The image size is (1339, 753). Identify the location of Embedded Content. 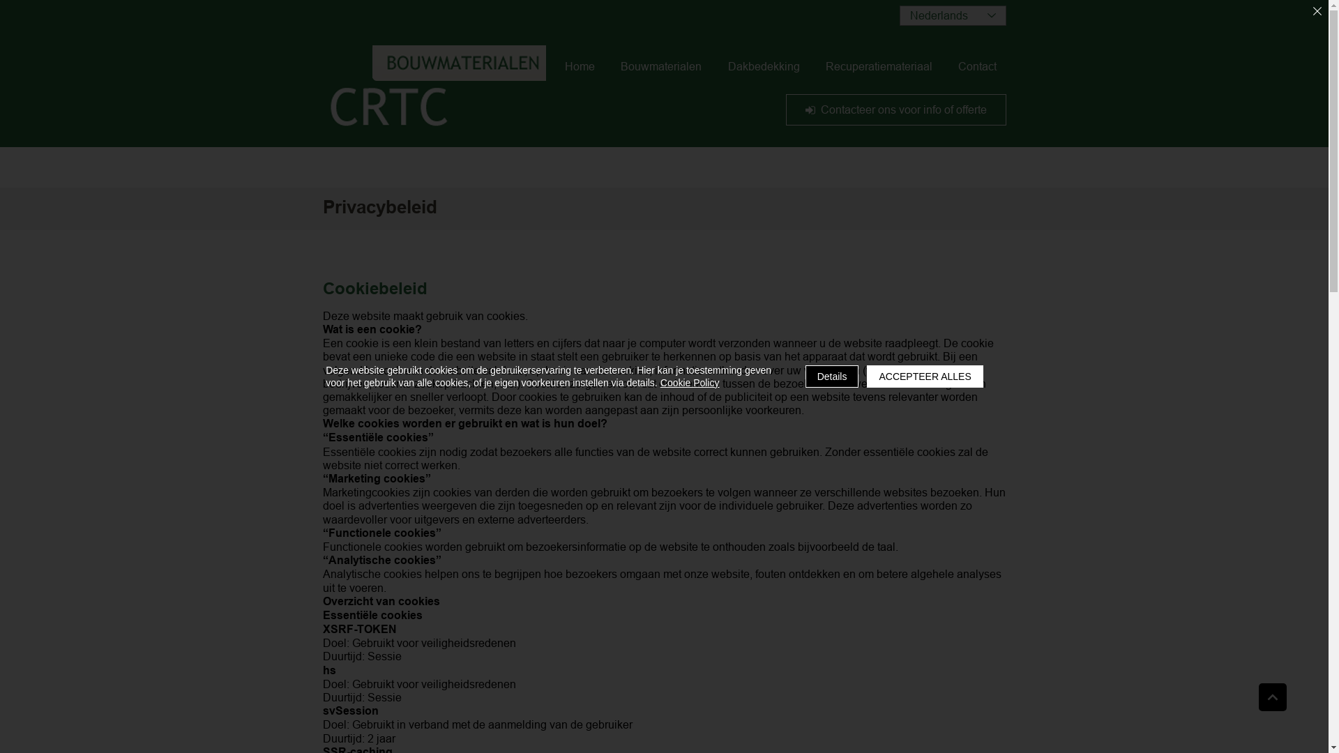
(656, 169).